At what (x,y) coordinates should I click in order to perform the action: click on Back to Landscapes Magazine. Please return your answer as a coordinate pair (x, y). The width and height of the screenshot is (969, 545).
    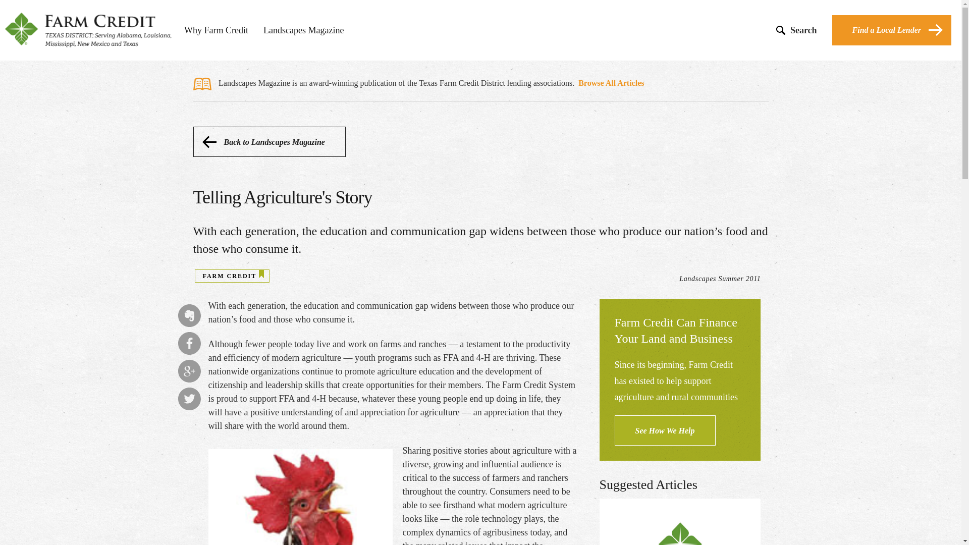
    Looking at the image, I should click on (268, 141).